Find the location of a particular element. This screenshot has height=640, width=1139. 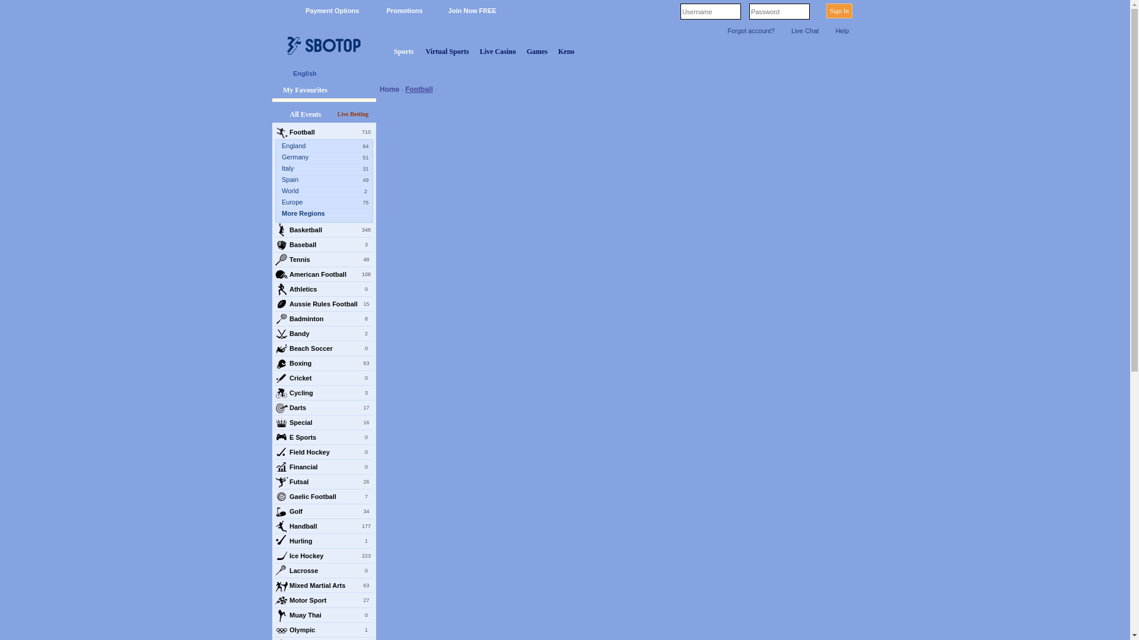

Payment Options is located at coordinates (324, 11).